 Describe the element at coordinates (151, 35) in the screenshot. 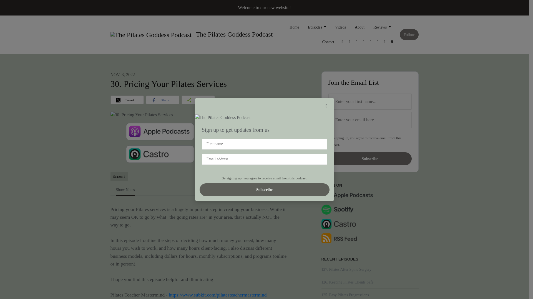

I see `The Pilates Goddess Podcast` at that location.